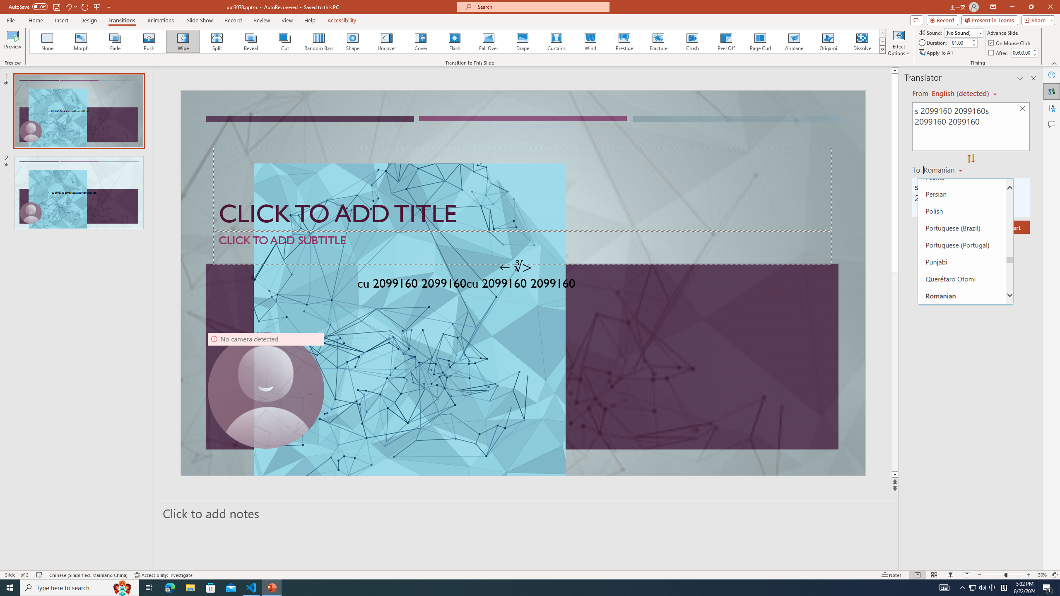 The height and width of the screenshot is (596, 1060). I want to click on Sound, so click(964, 32).